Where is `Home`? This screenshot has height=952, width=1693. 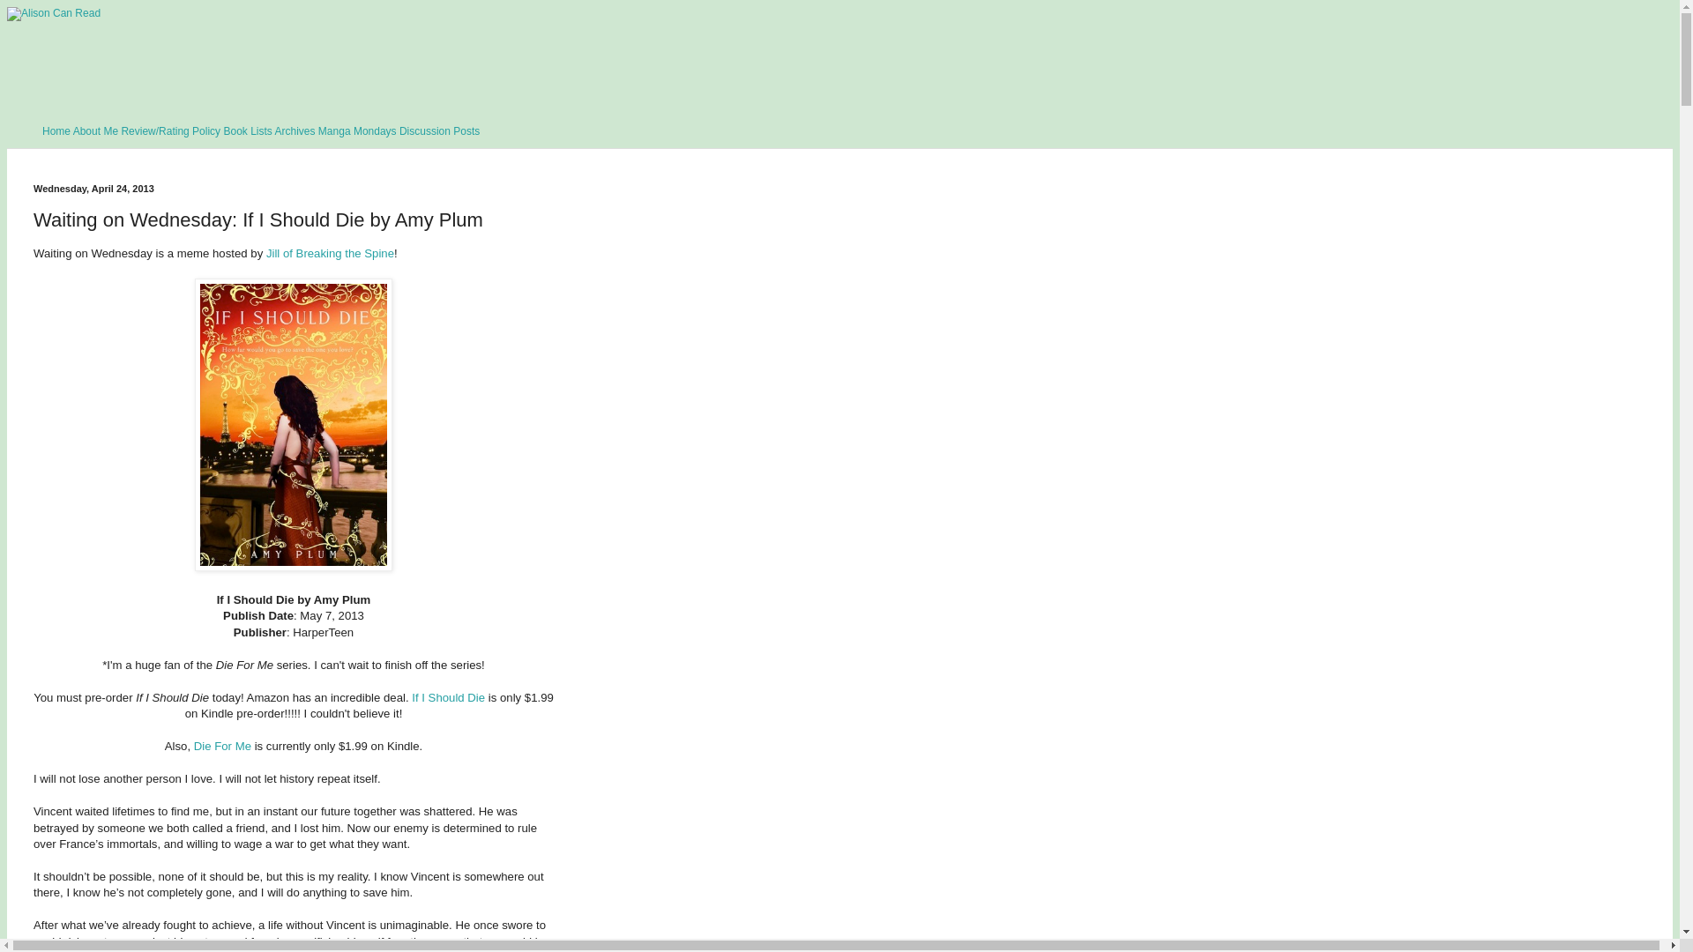 Home is located at coordinates (56, 130).